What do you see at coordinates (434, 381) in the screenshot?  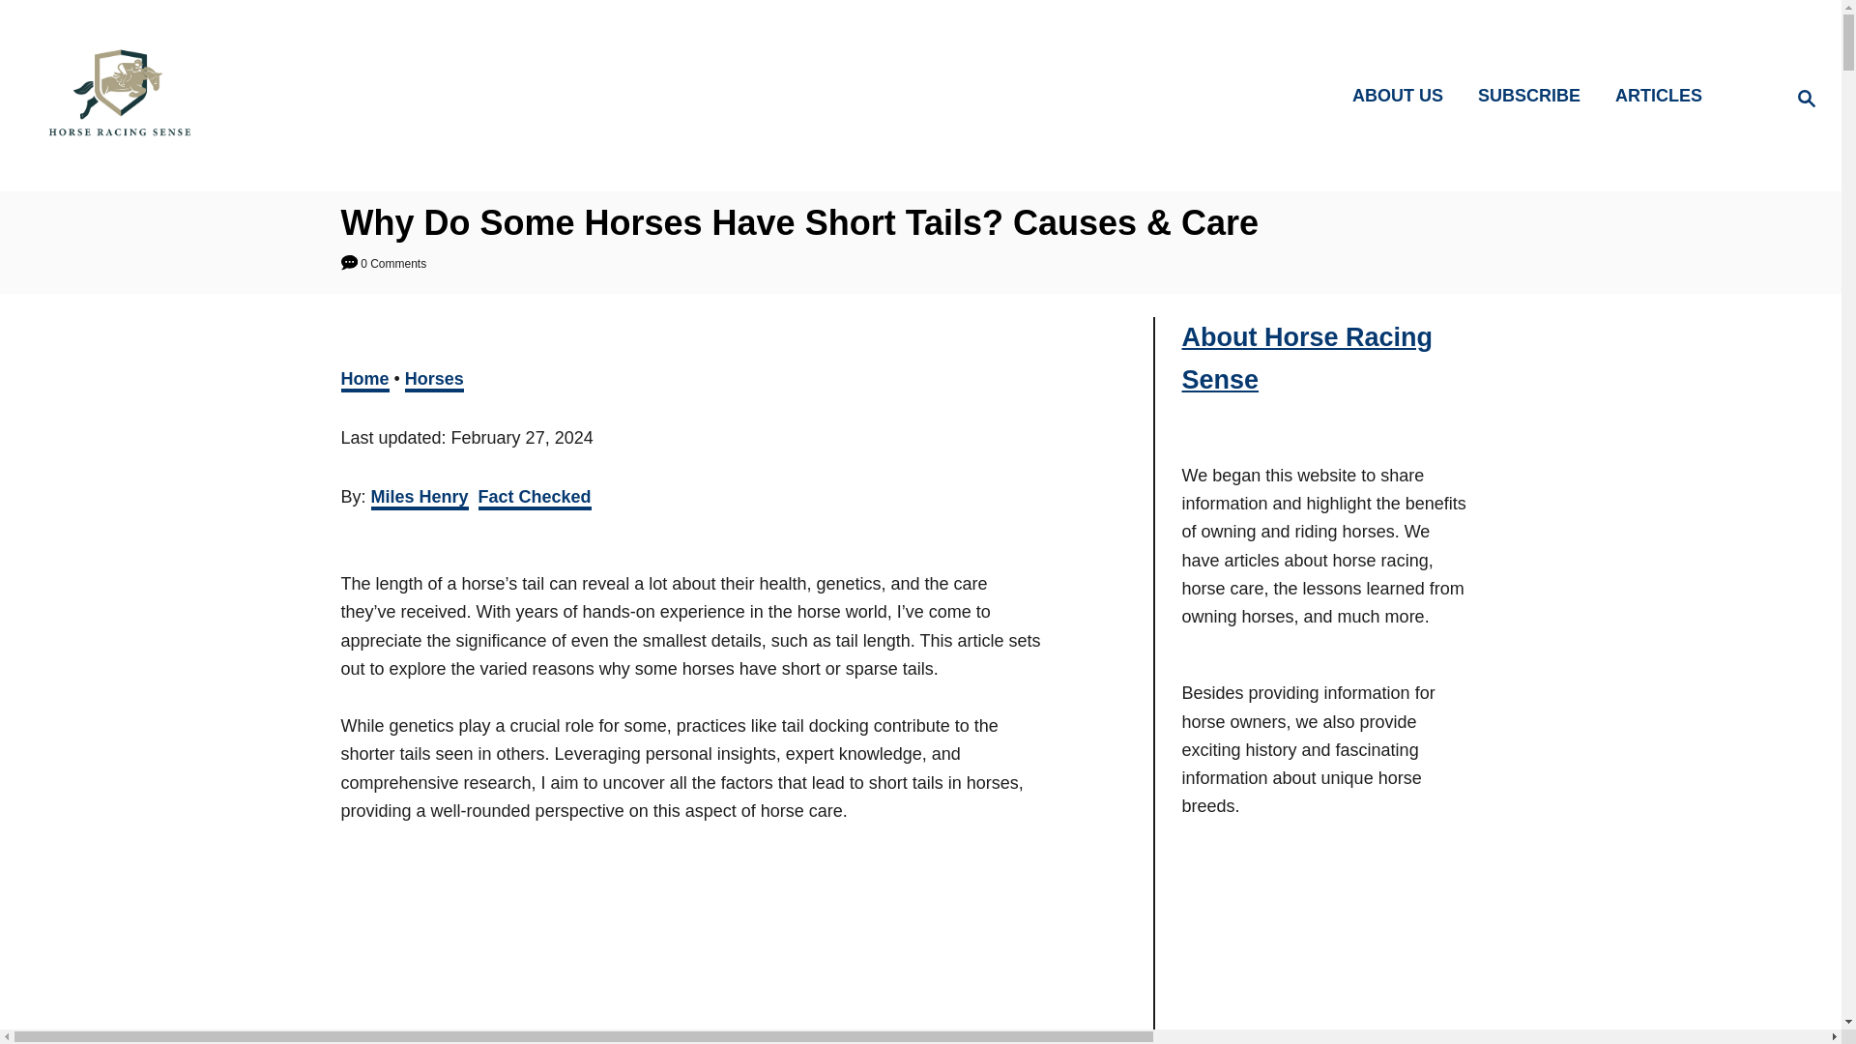 I see `Horses` at bounding box center [434, 381].